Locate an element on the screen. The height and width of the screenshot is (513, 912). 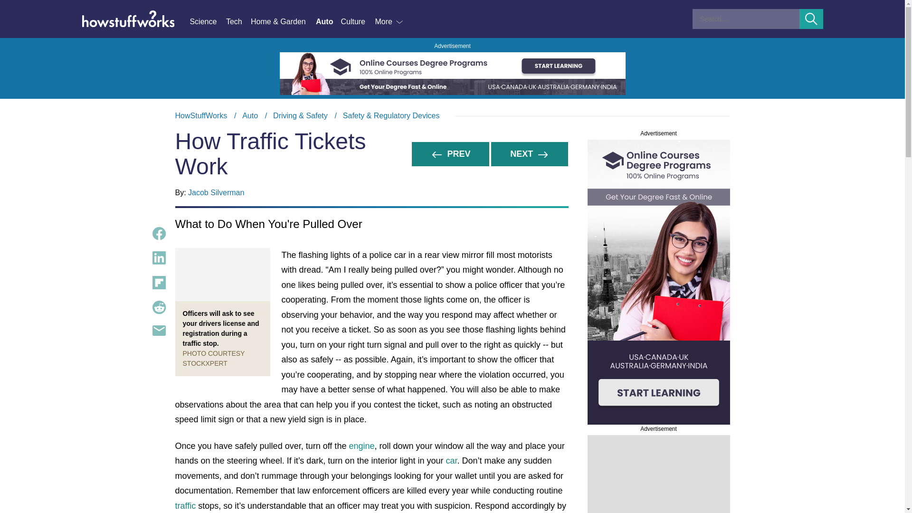
Auto is located at coordinates (328, 22).